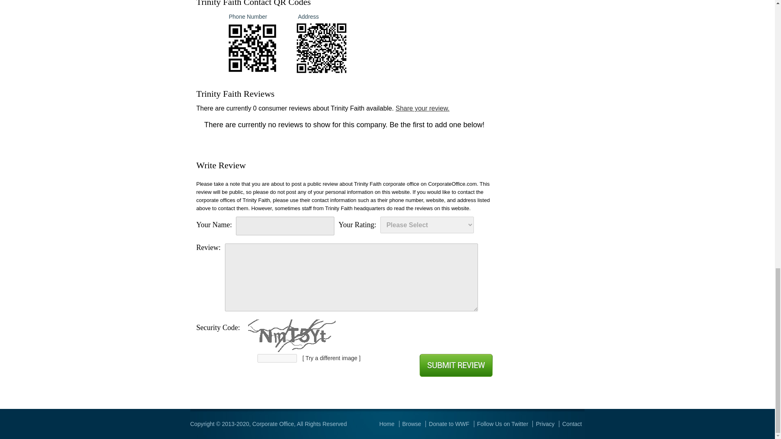  I want to click on Home, so click(386, 424).